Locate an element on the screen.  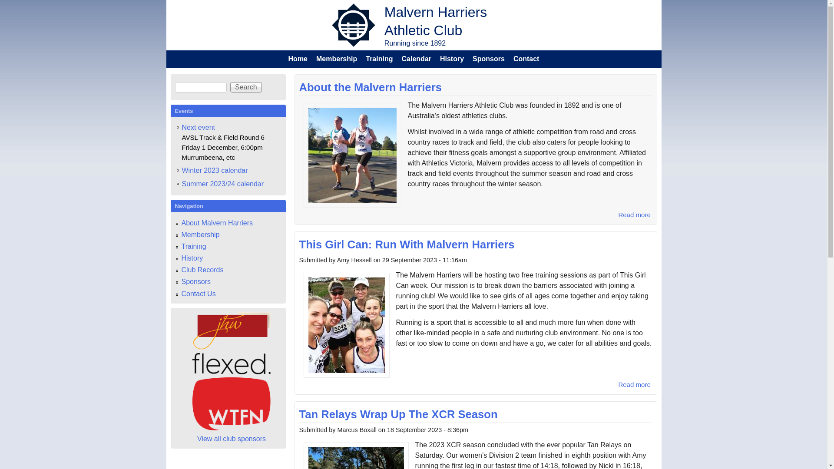
Sponsors is located at coordinates (196, 281).